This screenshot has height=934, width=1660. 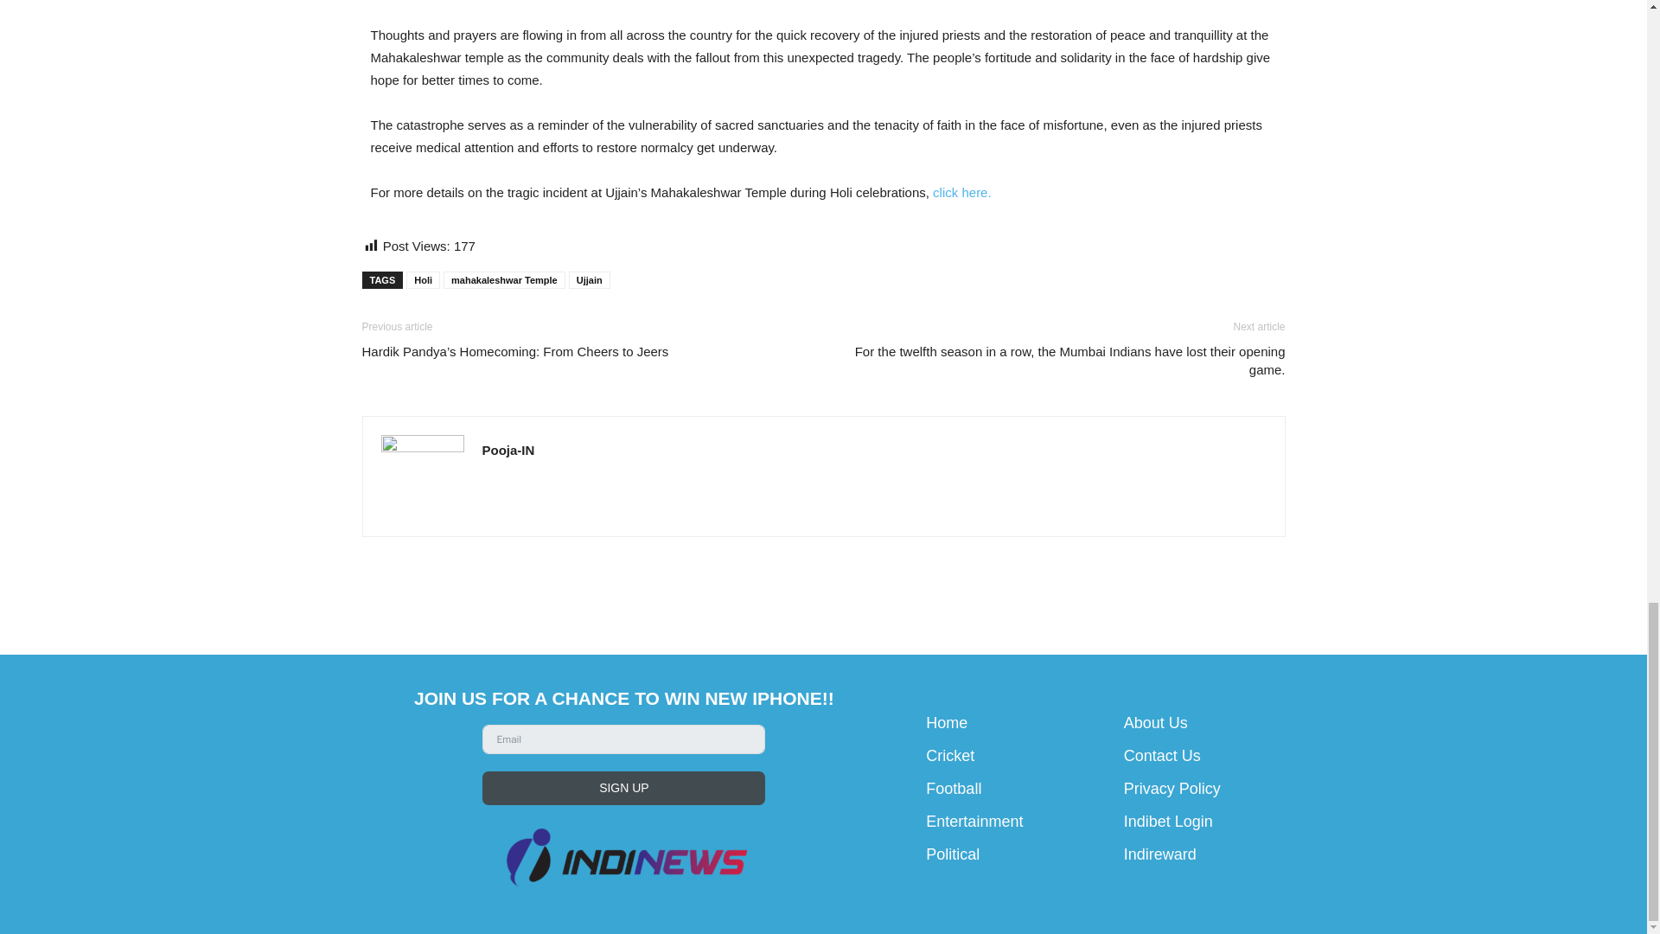 I want to click on mahakaleshwar Temple, so click(x=504, y=280).